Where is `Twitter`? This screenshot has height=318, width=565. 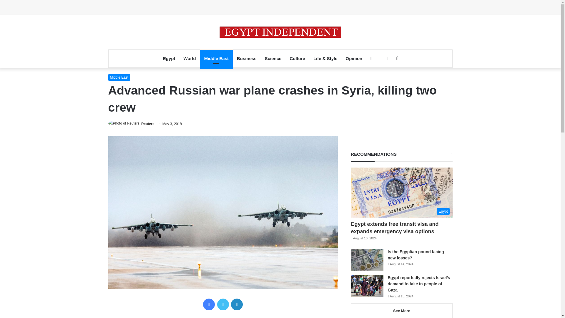
Twitter is located at coordinates (223, 304).